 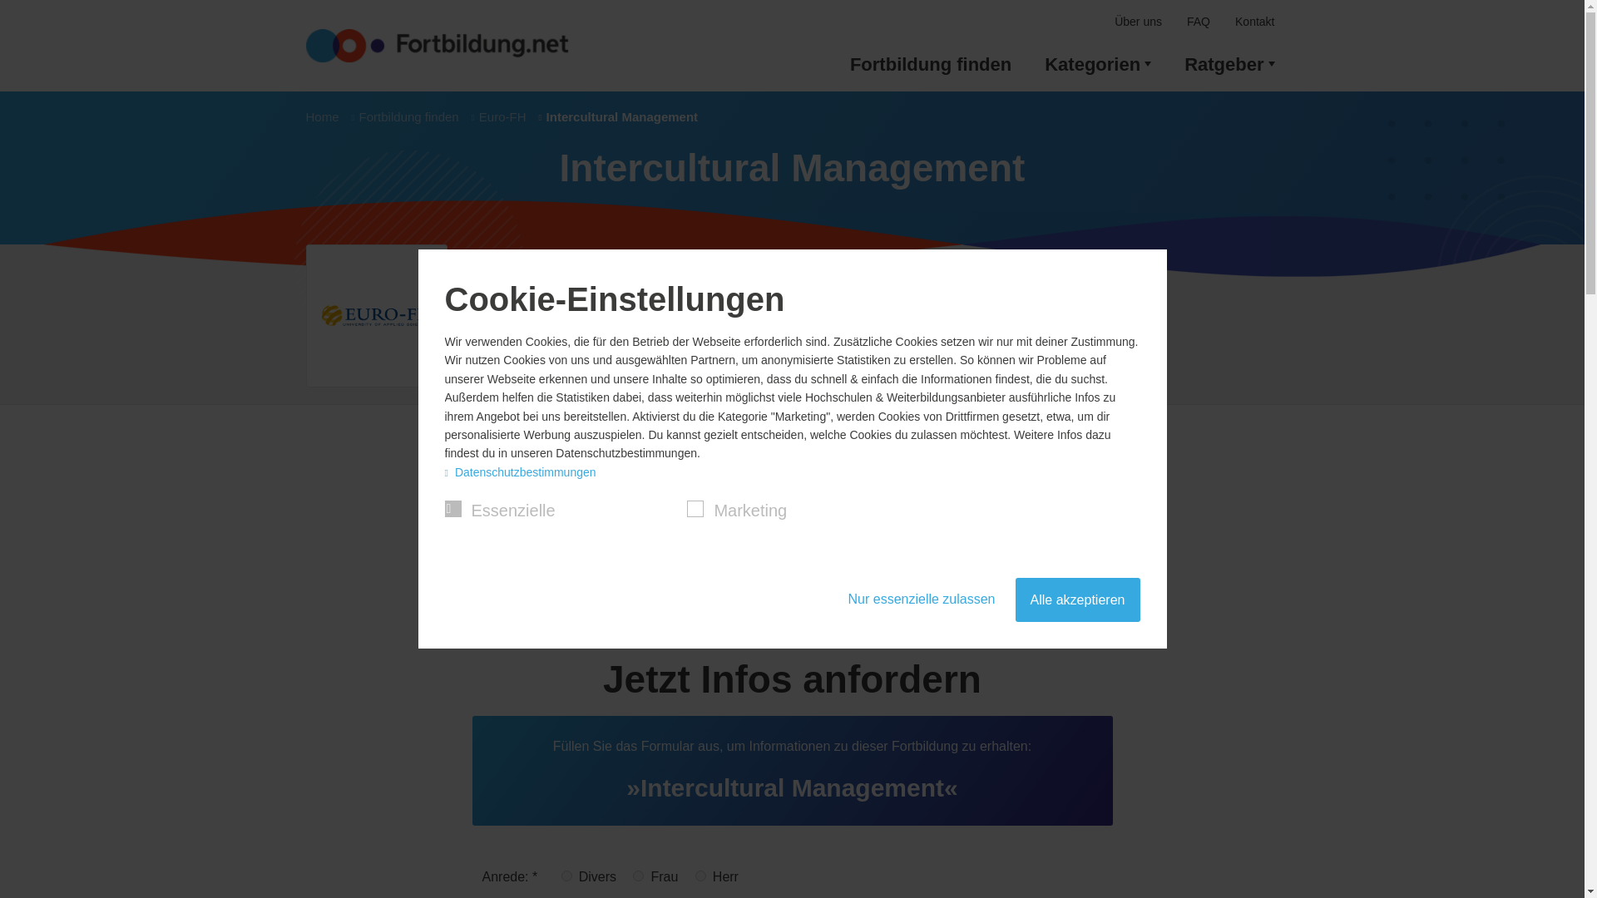 What do you see at coordinates (700, 875) in the screenshot?
I see `Herr` at bounding box center [700, 875].